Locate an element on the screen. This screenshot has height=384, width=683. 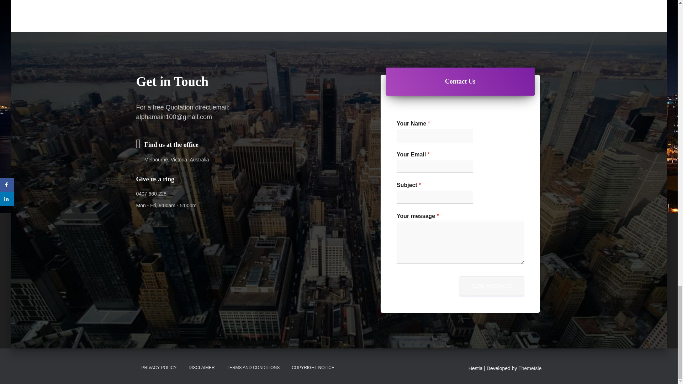
TERMS AND CONDITIONS is located at coordinates (253, 368).